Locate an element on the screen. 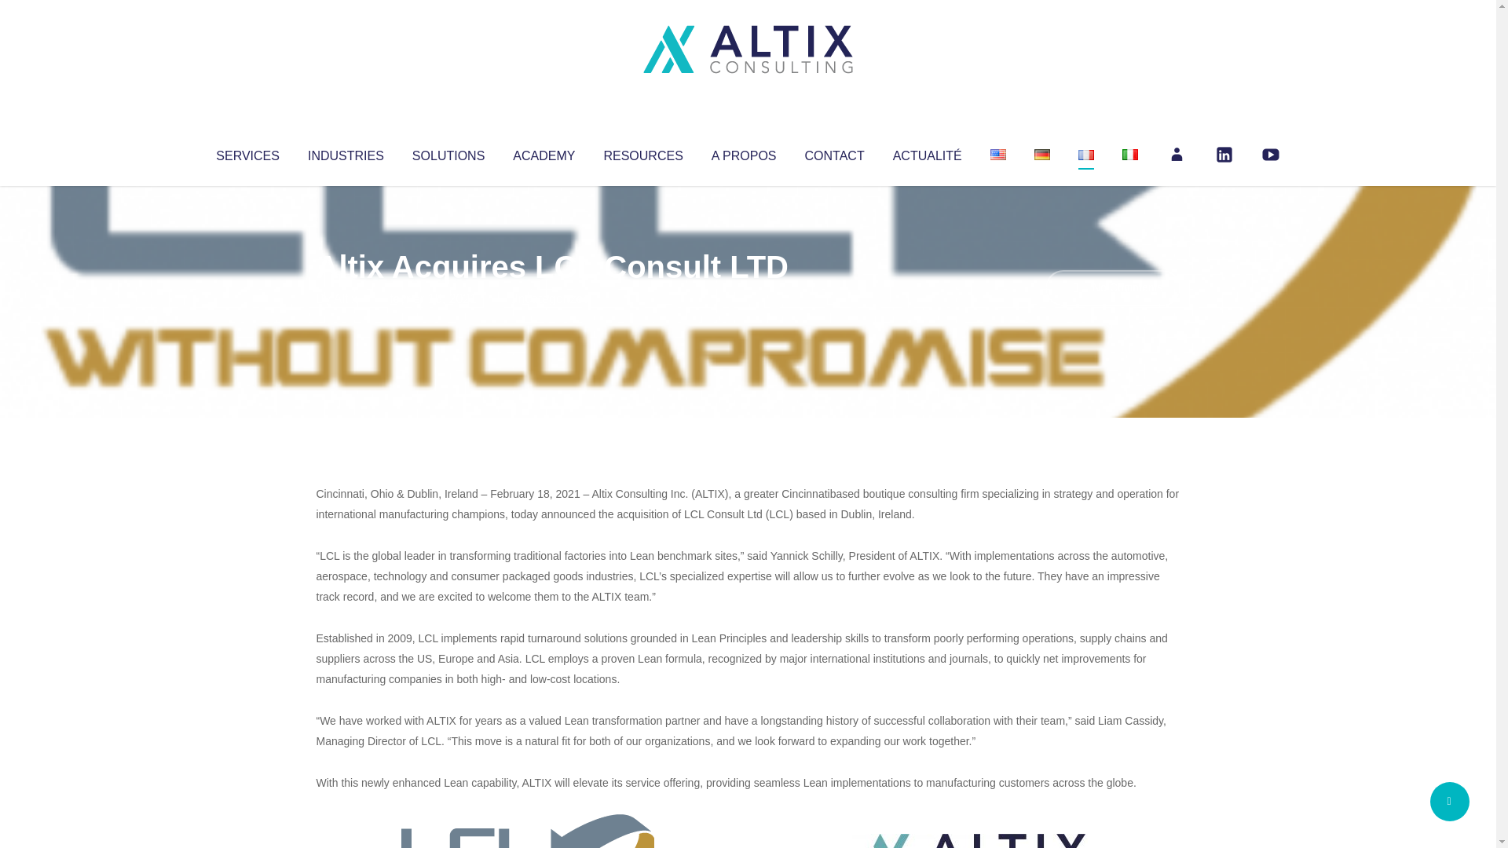  ACADEMY is located at coordinates (544, 152).